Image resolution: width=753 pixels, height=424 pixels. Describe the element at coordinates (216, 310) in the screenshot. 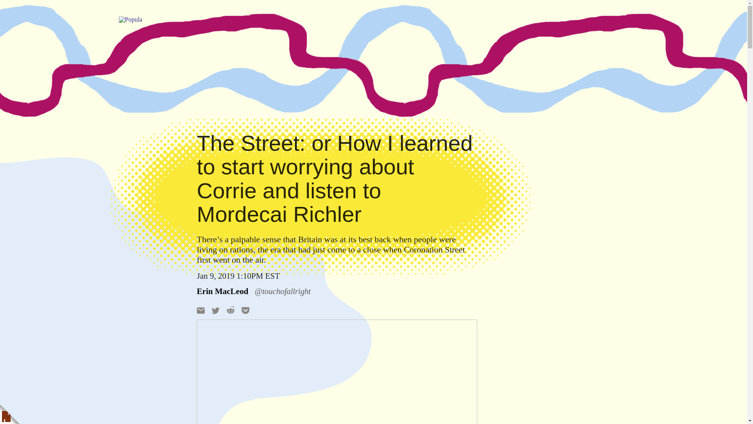

I see `Twitter` at that location.